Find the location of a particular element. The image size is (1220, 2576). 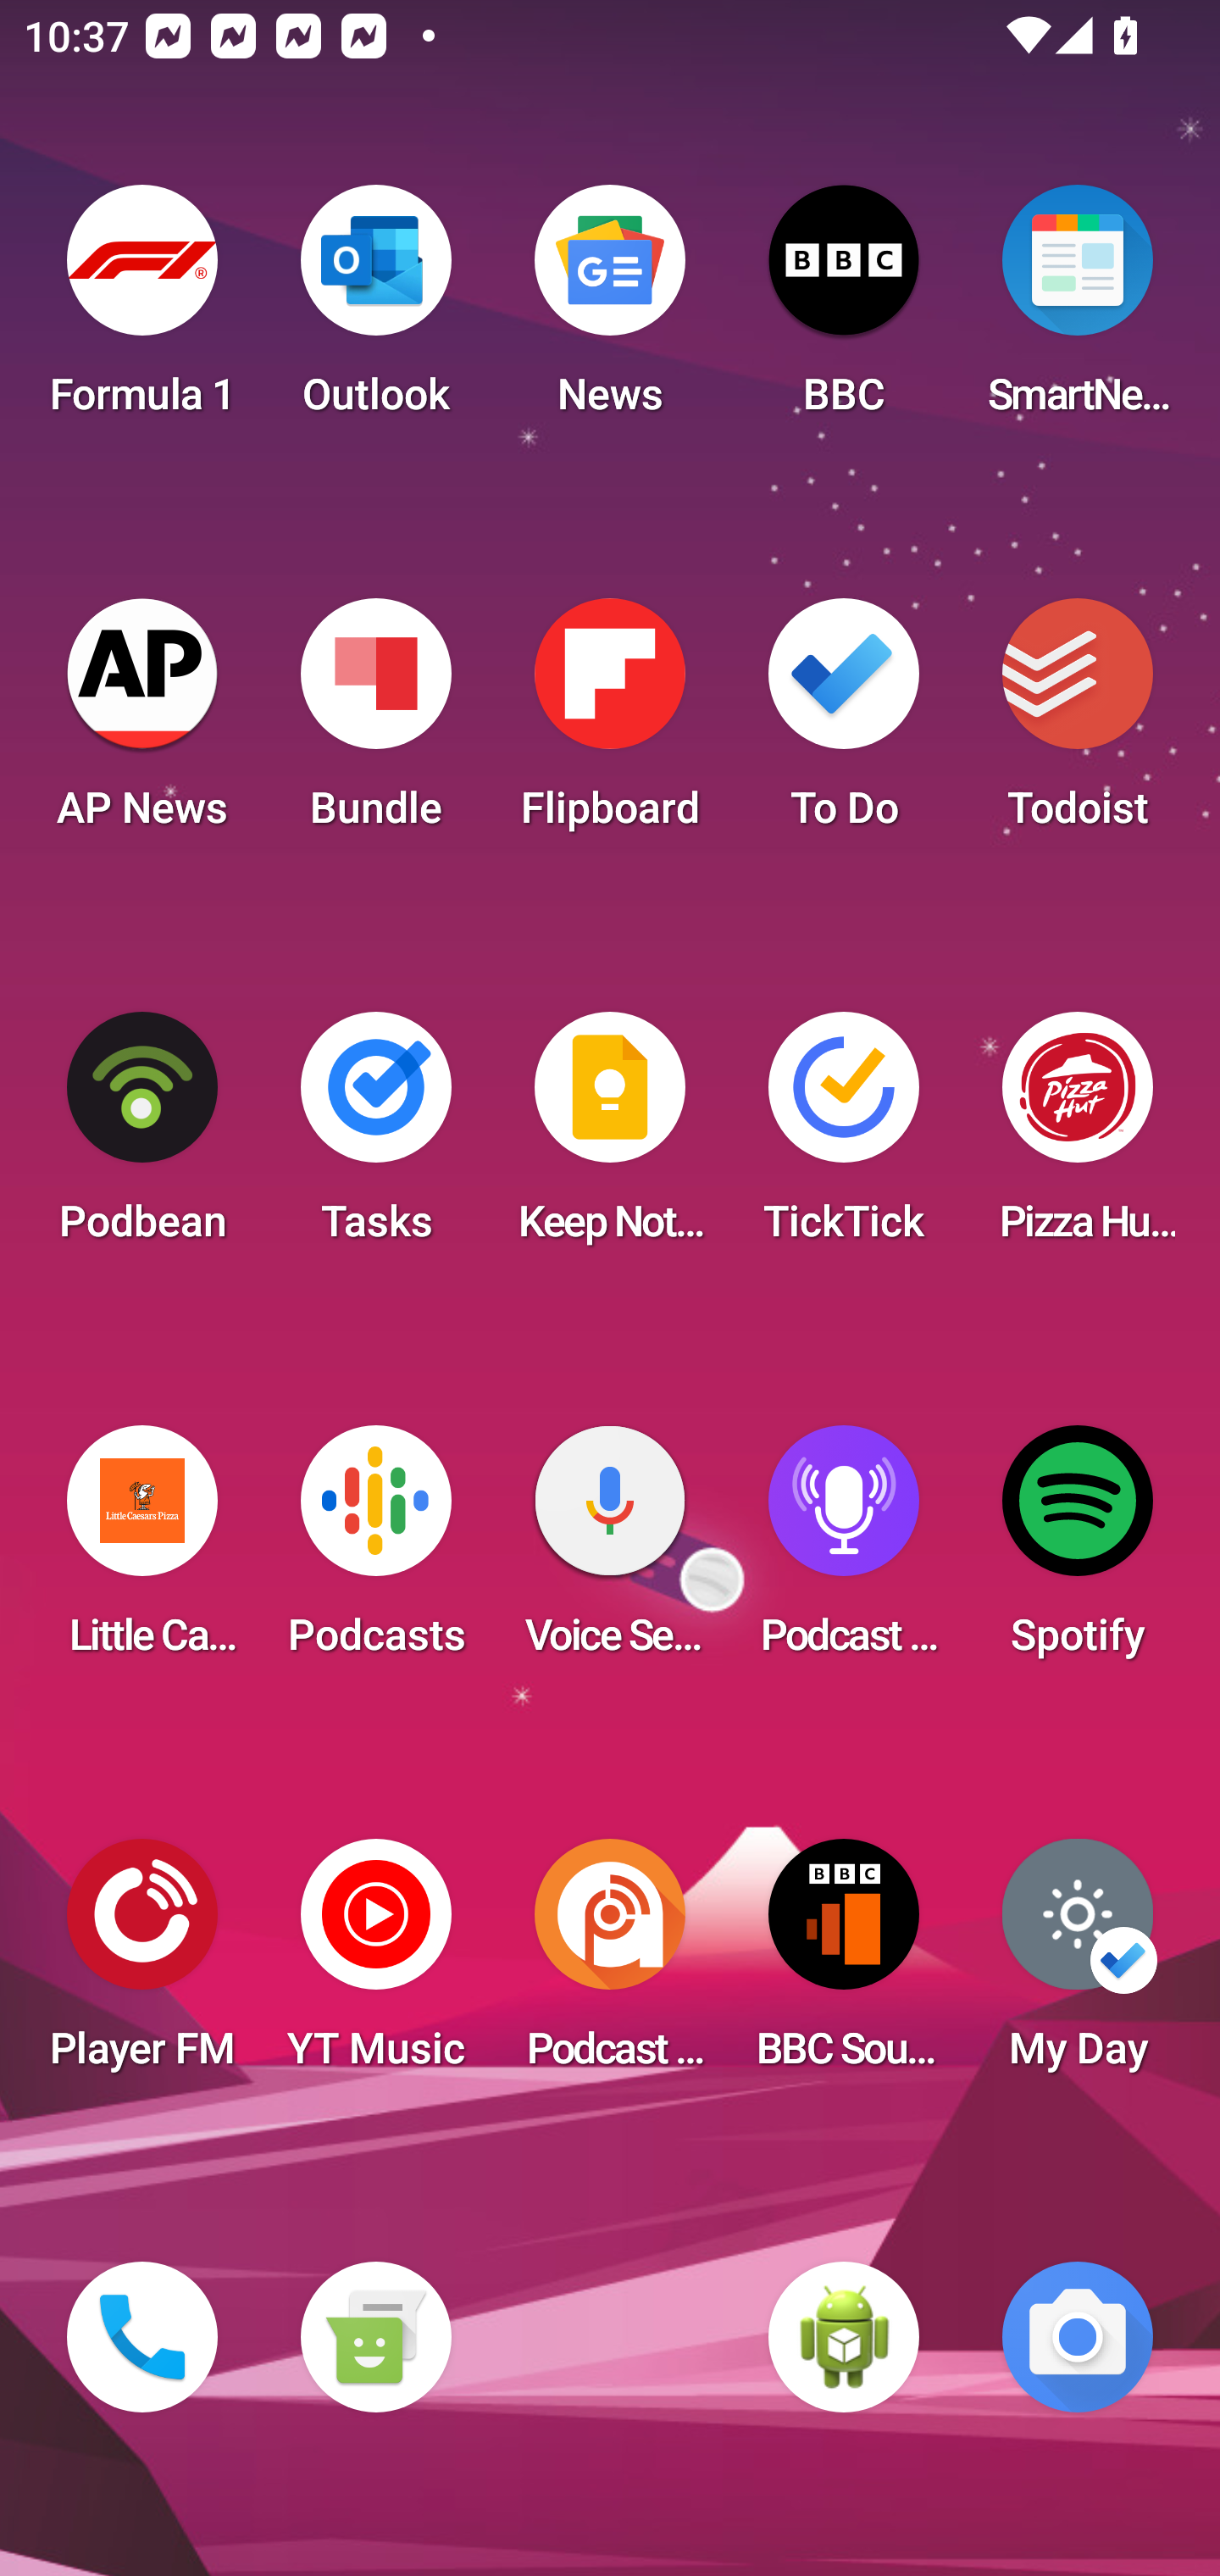

Outlook is located at coordinates (375, 310).